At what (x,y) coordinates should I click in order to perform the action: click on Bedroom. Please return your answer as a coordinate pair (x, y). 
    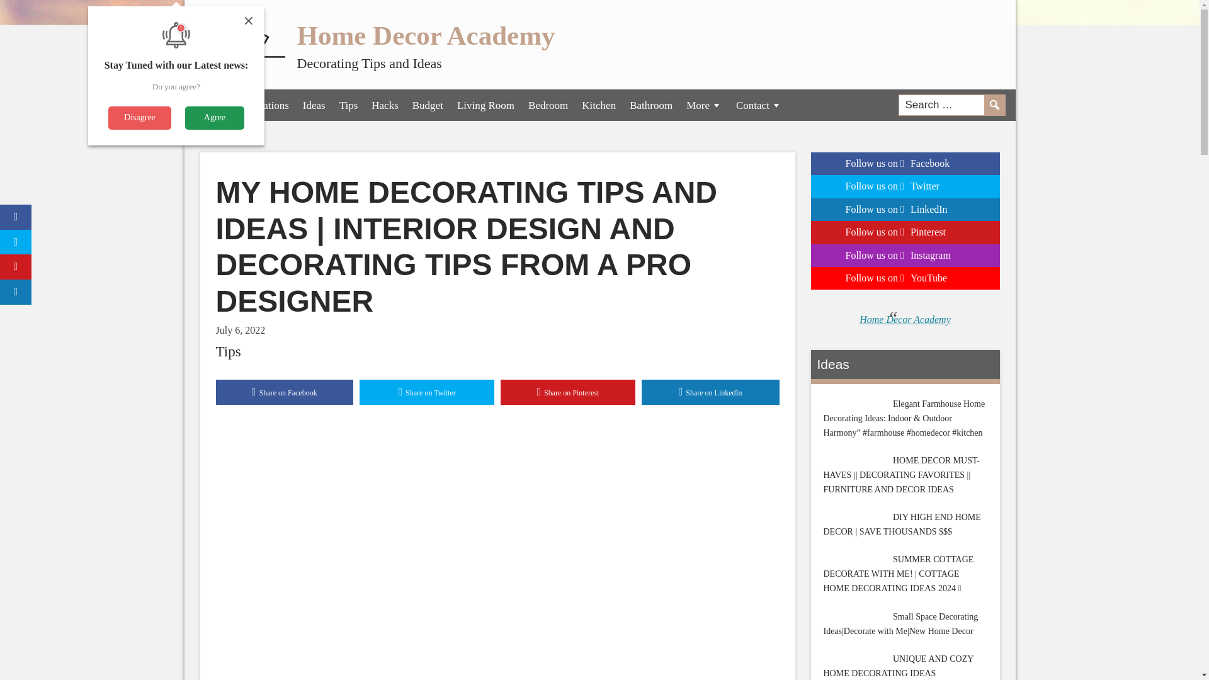
    Looking at the image, I should click on (548, 105).